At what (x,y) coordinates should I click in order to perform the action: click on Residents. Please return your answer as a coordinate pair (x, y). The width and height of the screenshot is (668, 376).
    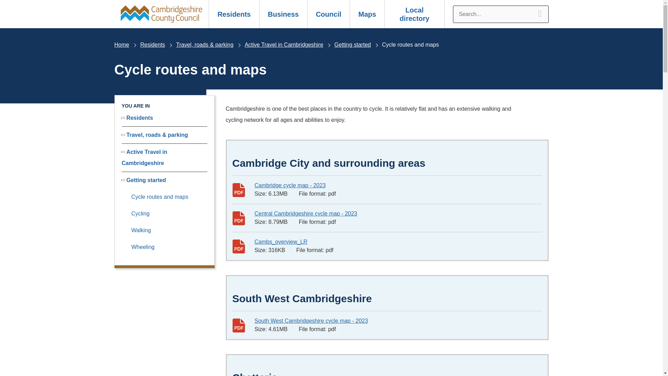
    Looking at the image, I should click on (152, 45).